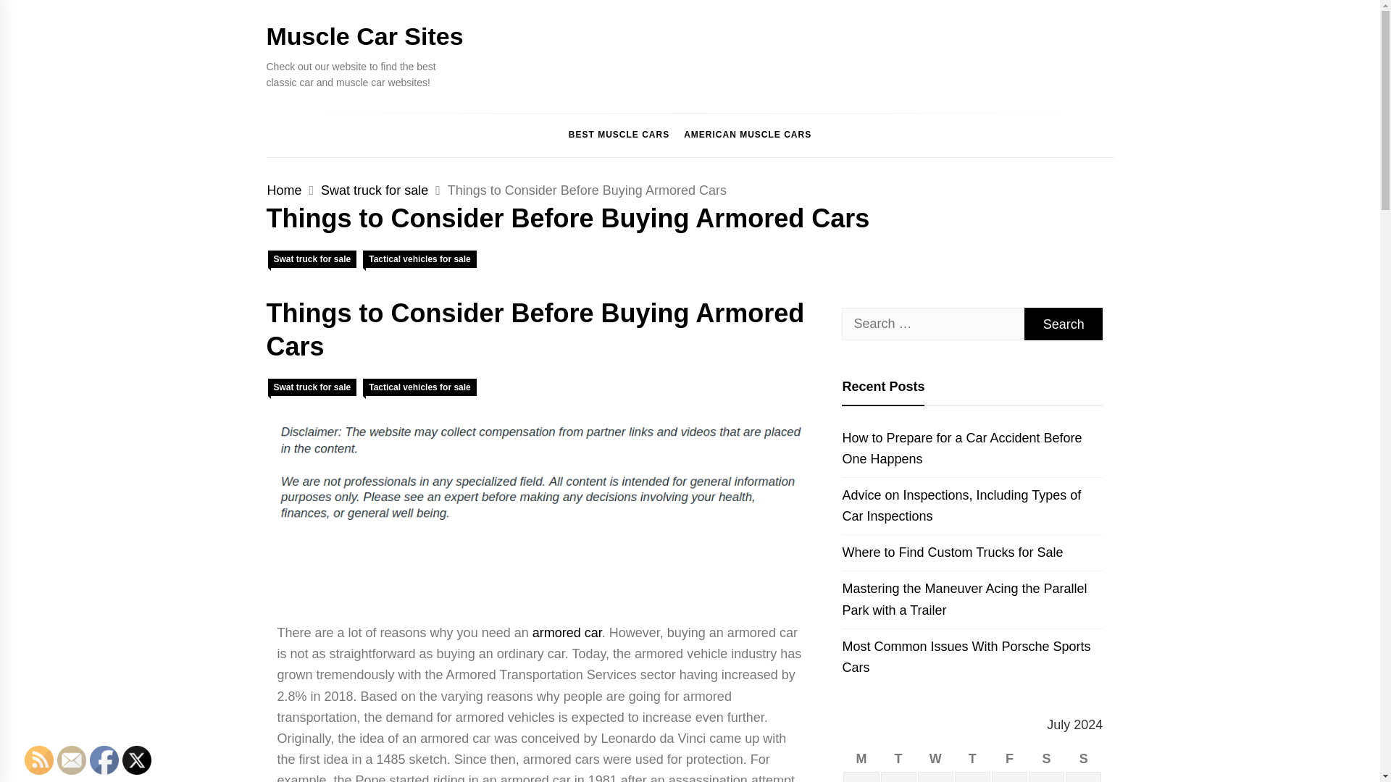  Describe the element at coordinates (104, 760) in the screenshot. I see `Facebook` at that location.